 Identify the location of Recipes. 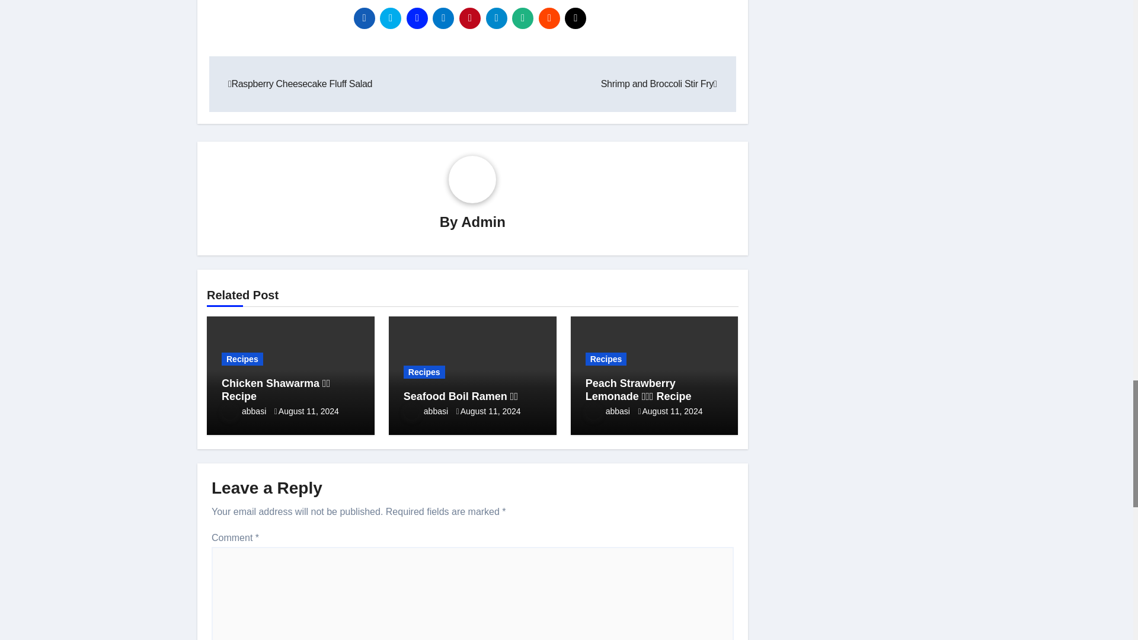
(242, 359).